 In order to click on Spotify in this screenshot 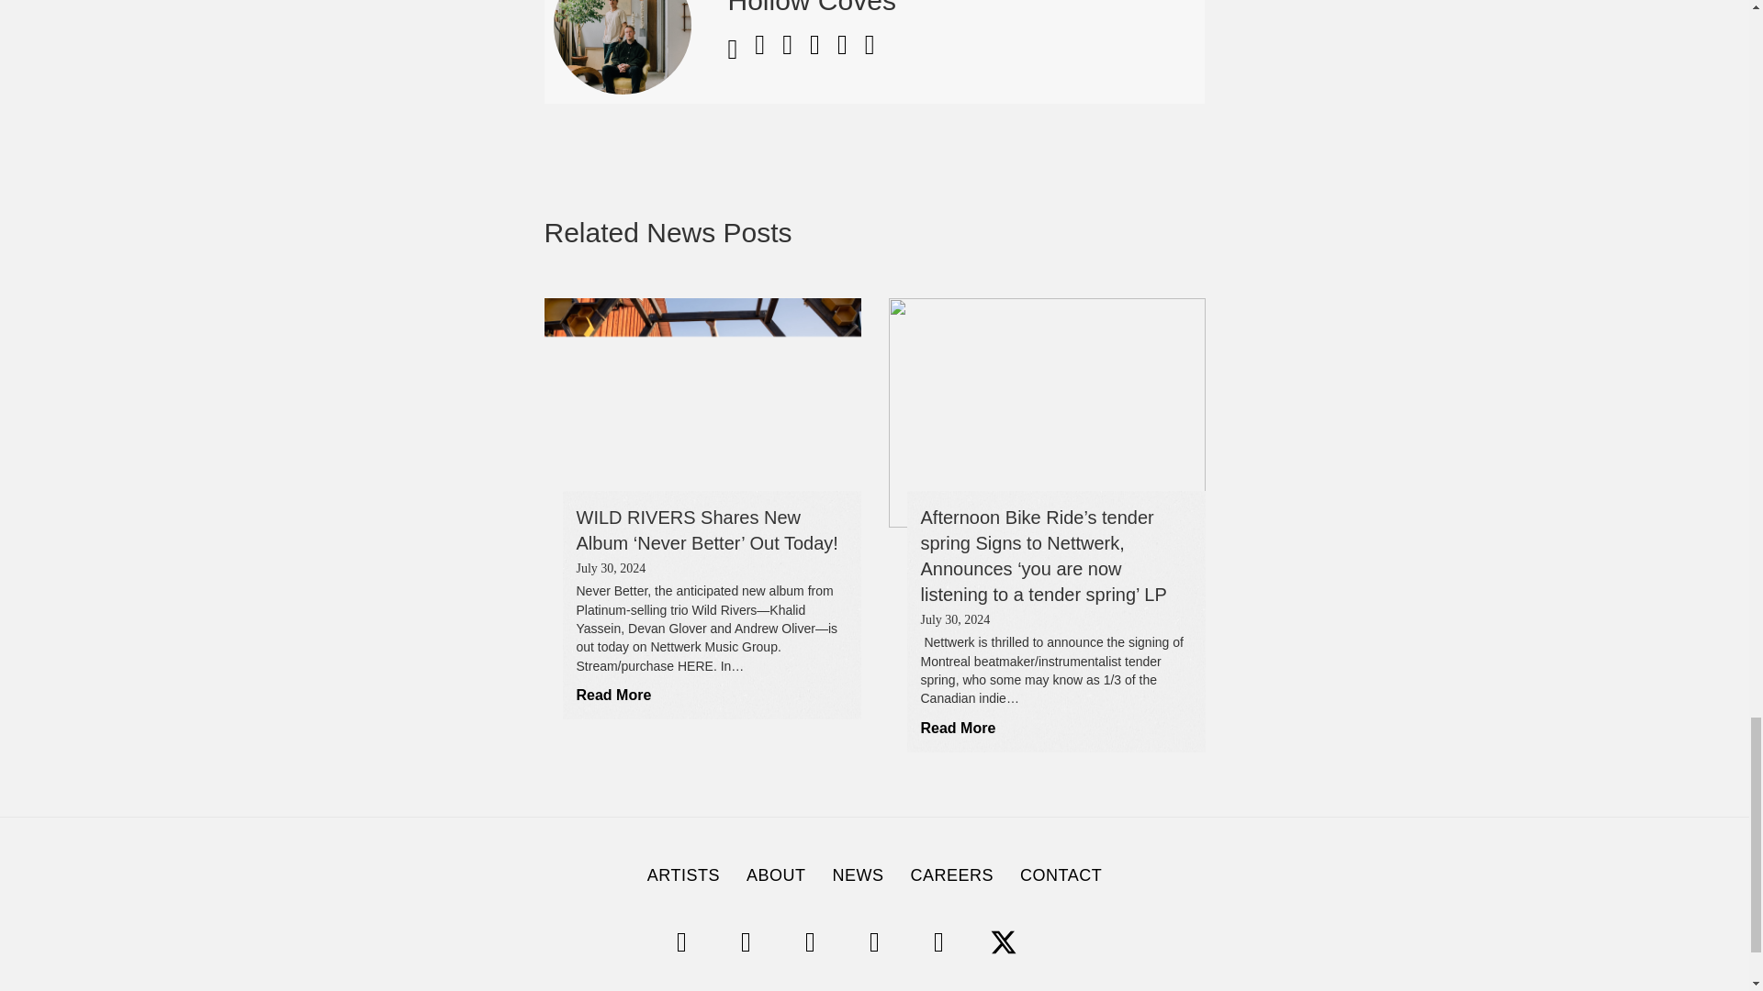, I will do `click(681, 941)`.